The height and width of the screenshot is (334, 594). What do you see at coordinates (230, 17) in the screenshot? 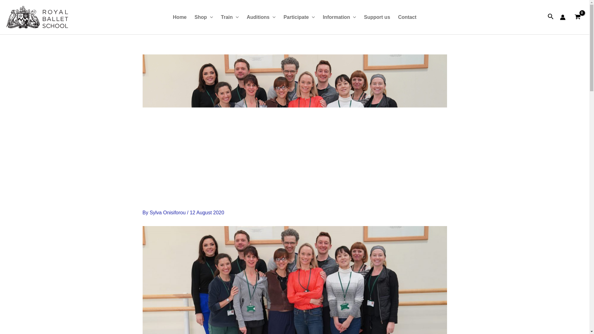
I see `Train` at bounding box center [230, 17].